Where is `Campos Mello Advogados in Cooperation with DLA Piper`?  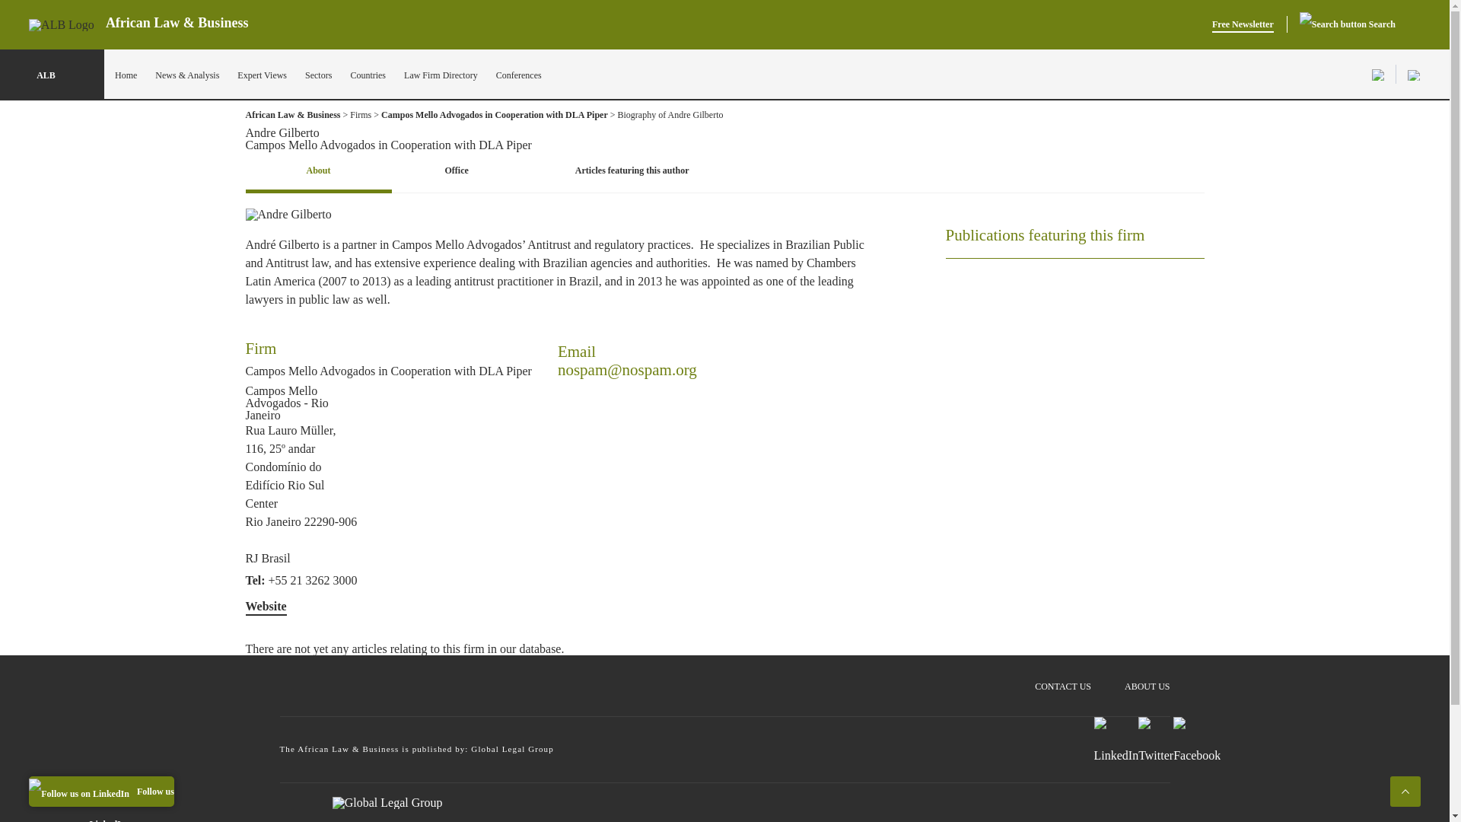 Campos Mello Advogados in Cooperation with DLA Piper is located at coordinates (495, 119).